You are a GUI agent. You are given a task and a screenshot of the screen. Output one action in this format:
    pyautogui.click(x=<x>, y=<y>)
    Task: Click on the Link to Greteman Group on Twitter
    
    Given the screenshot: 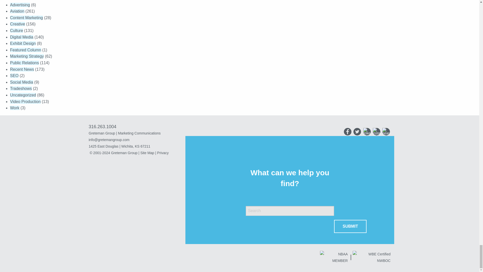 What is the action you would take?
    pyautogui.click(x=357, y=131)
    